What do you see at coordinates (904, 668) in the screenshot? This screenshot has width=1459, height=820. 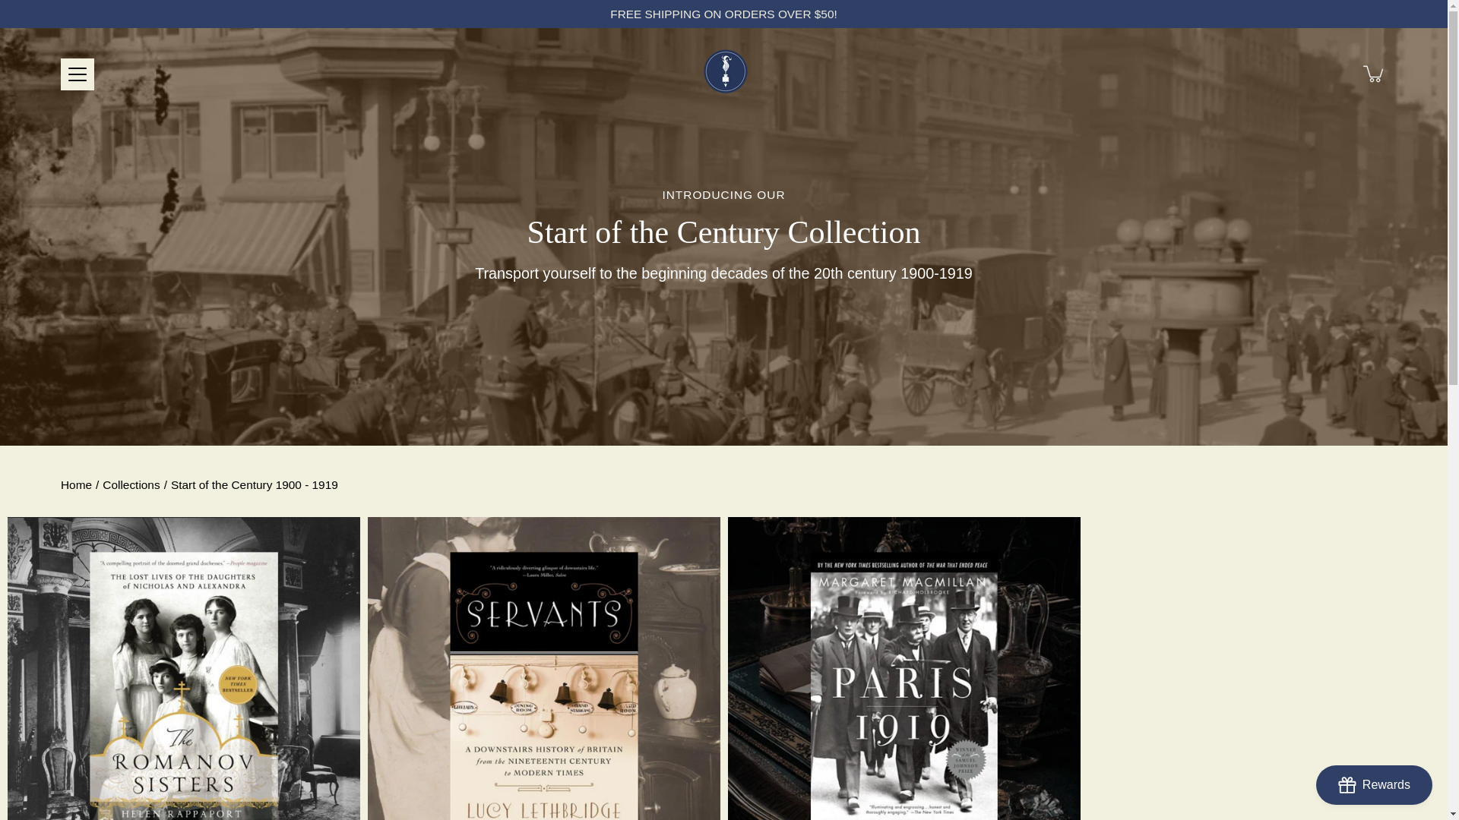 I see `Paris 1919: Six Months that Changed the World` at bounding box center [904, 668].